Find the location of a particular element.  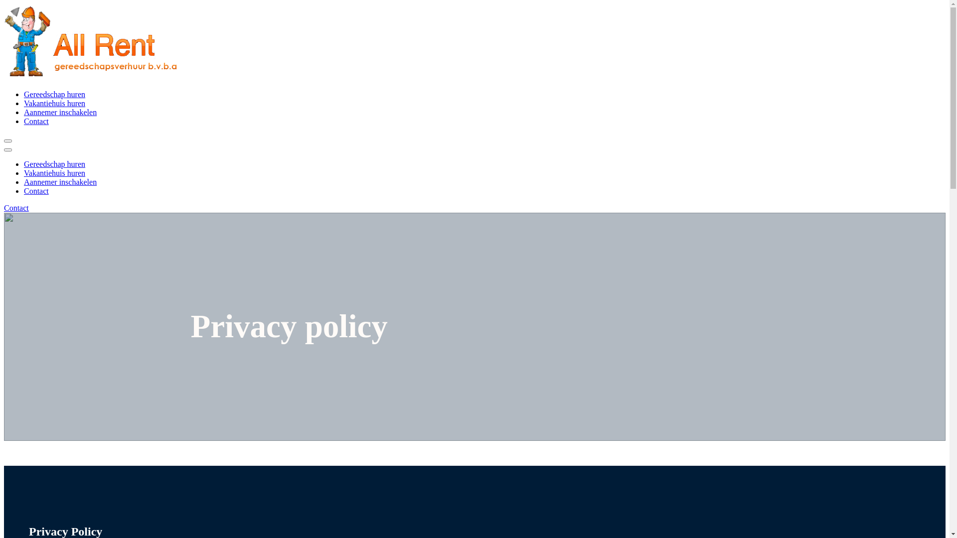

Vakantiehuis huren is located at coordinates (55, 104).